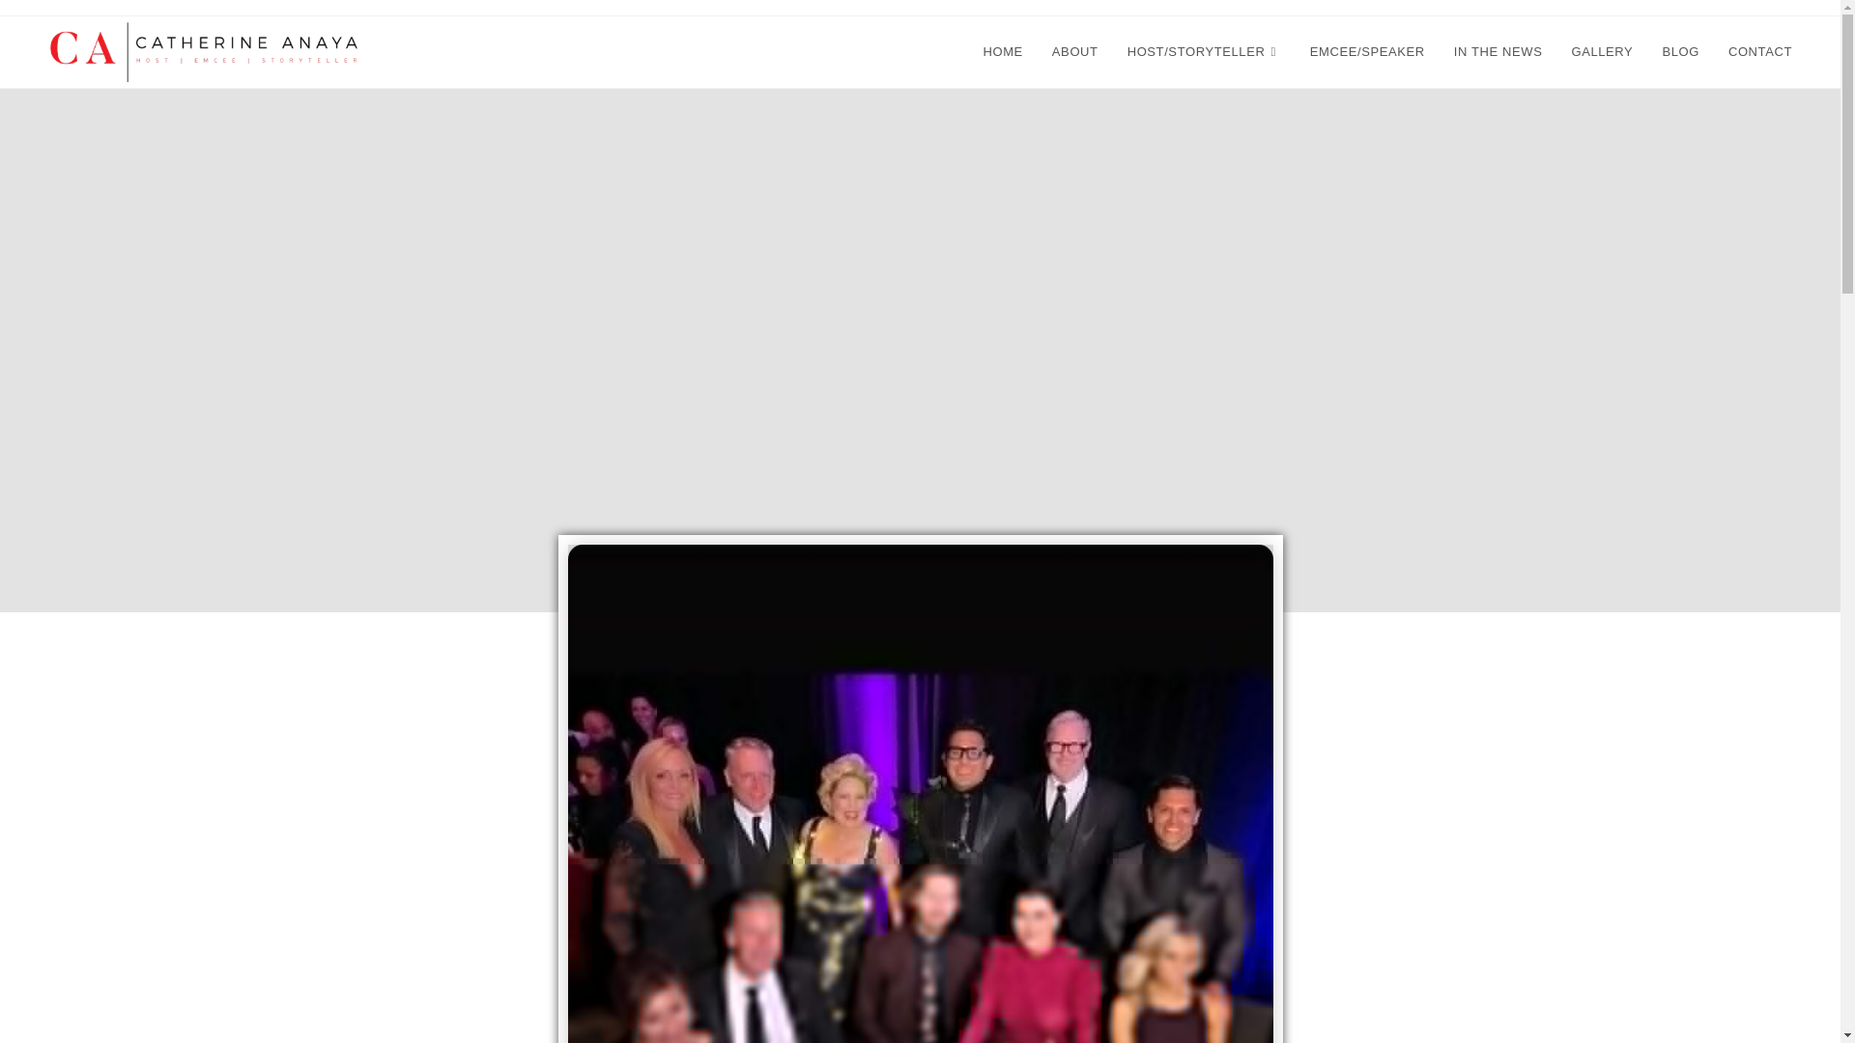 The width and height of the screenshot is (1855, 1043). What do you see at coordinates (1680, 52) in the screenshot?
I see `BLOG` at bounding box center [1680, 52].